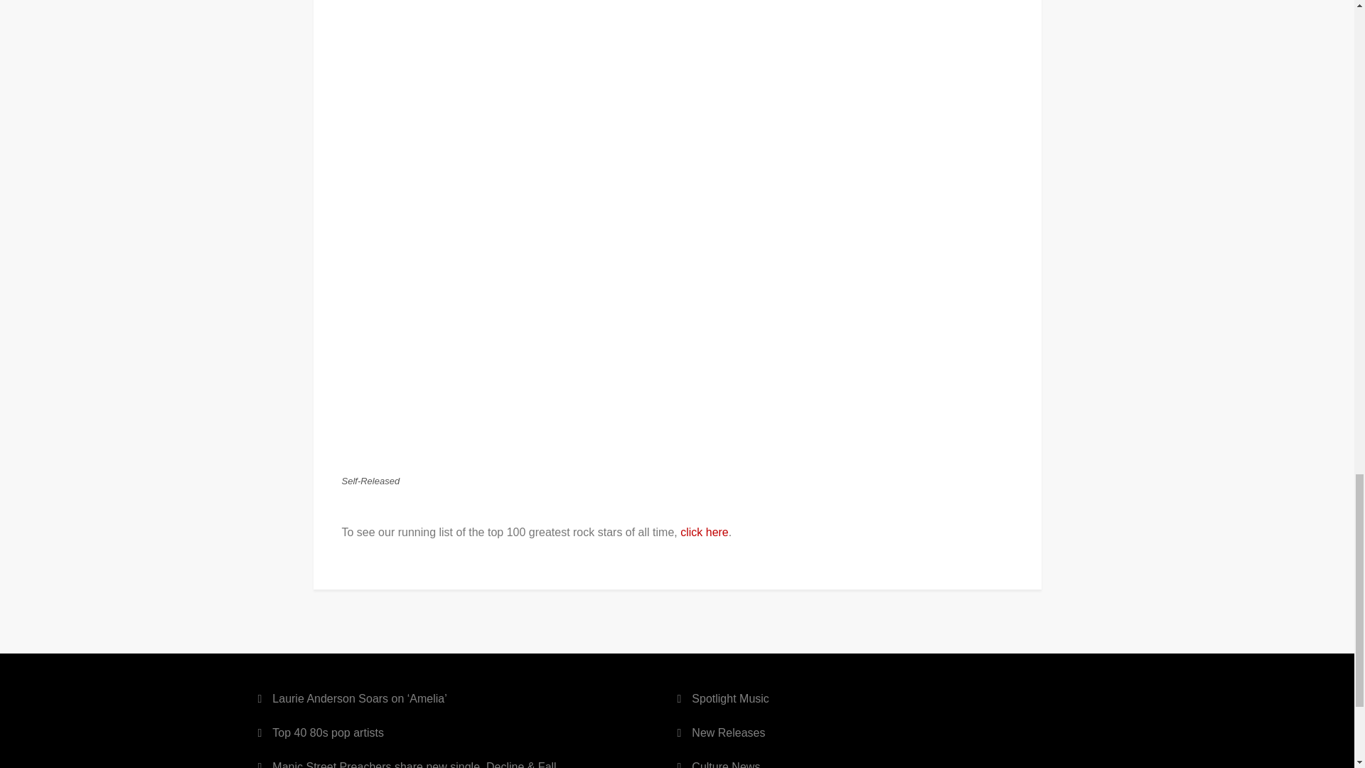 This screenshot has height=768, width=1365. What do you see at coordinates (327, 733) in the screenshot?
I see `Top 40 80s pop artists` at bounding box center [327, 733].